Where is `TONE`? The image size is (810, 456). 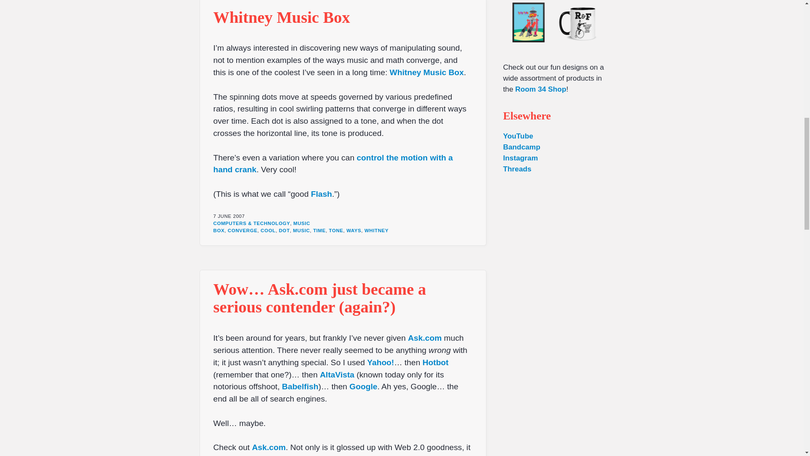 TONE is located at coordinates (336, 231).